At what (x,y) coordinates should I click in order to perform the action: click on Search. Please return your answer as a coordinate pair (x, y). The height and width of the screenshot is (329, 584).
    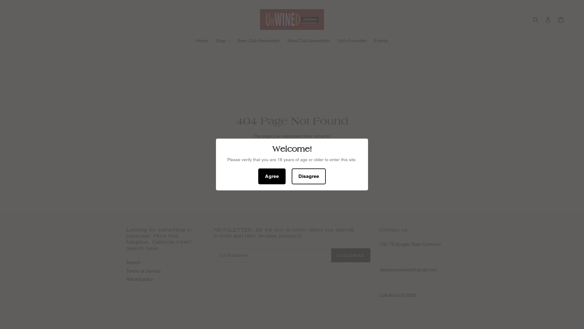
    Looking at the image, I should click on (133, 263).